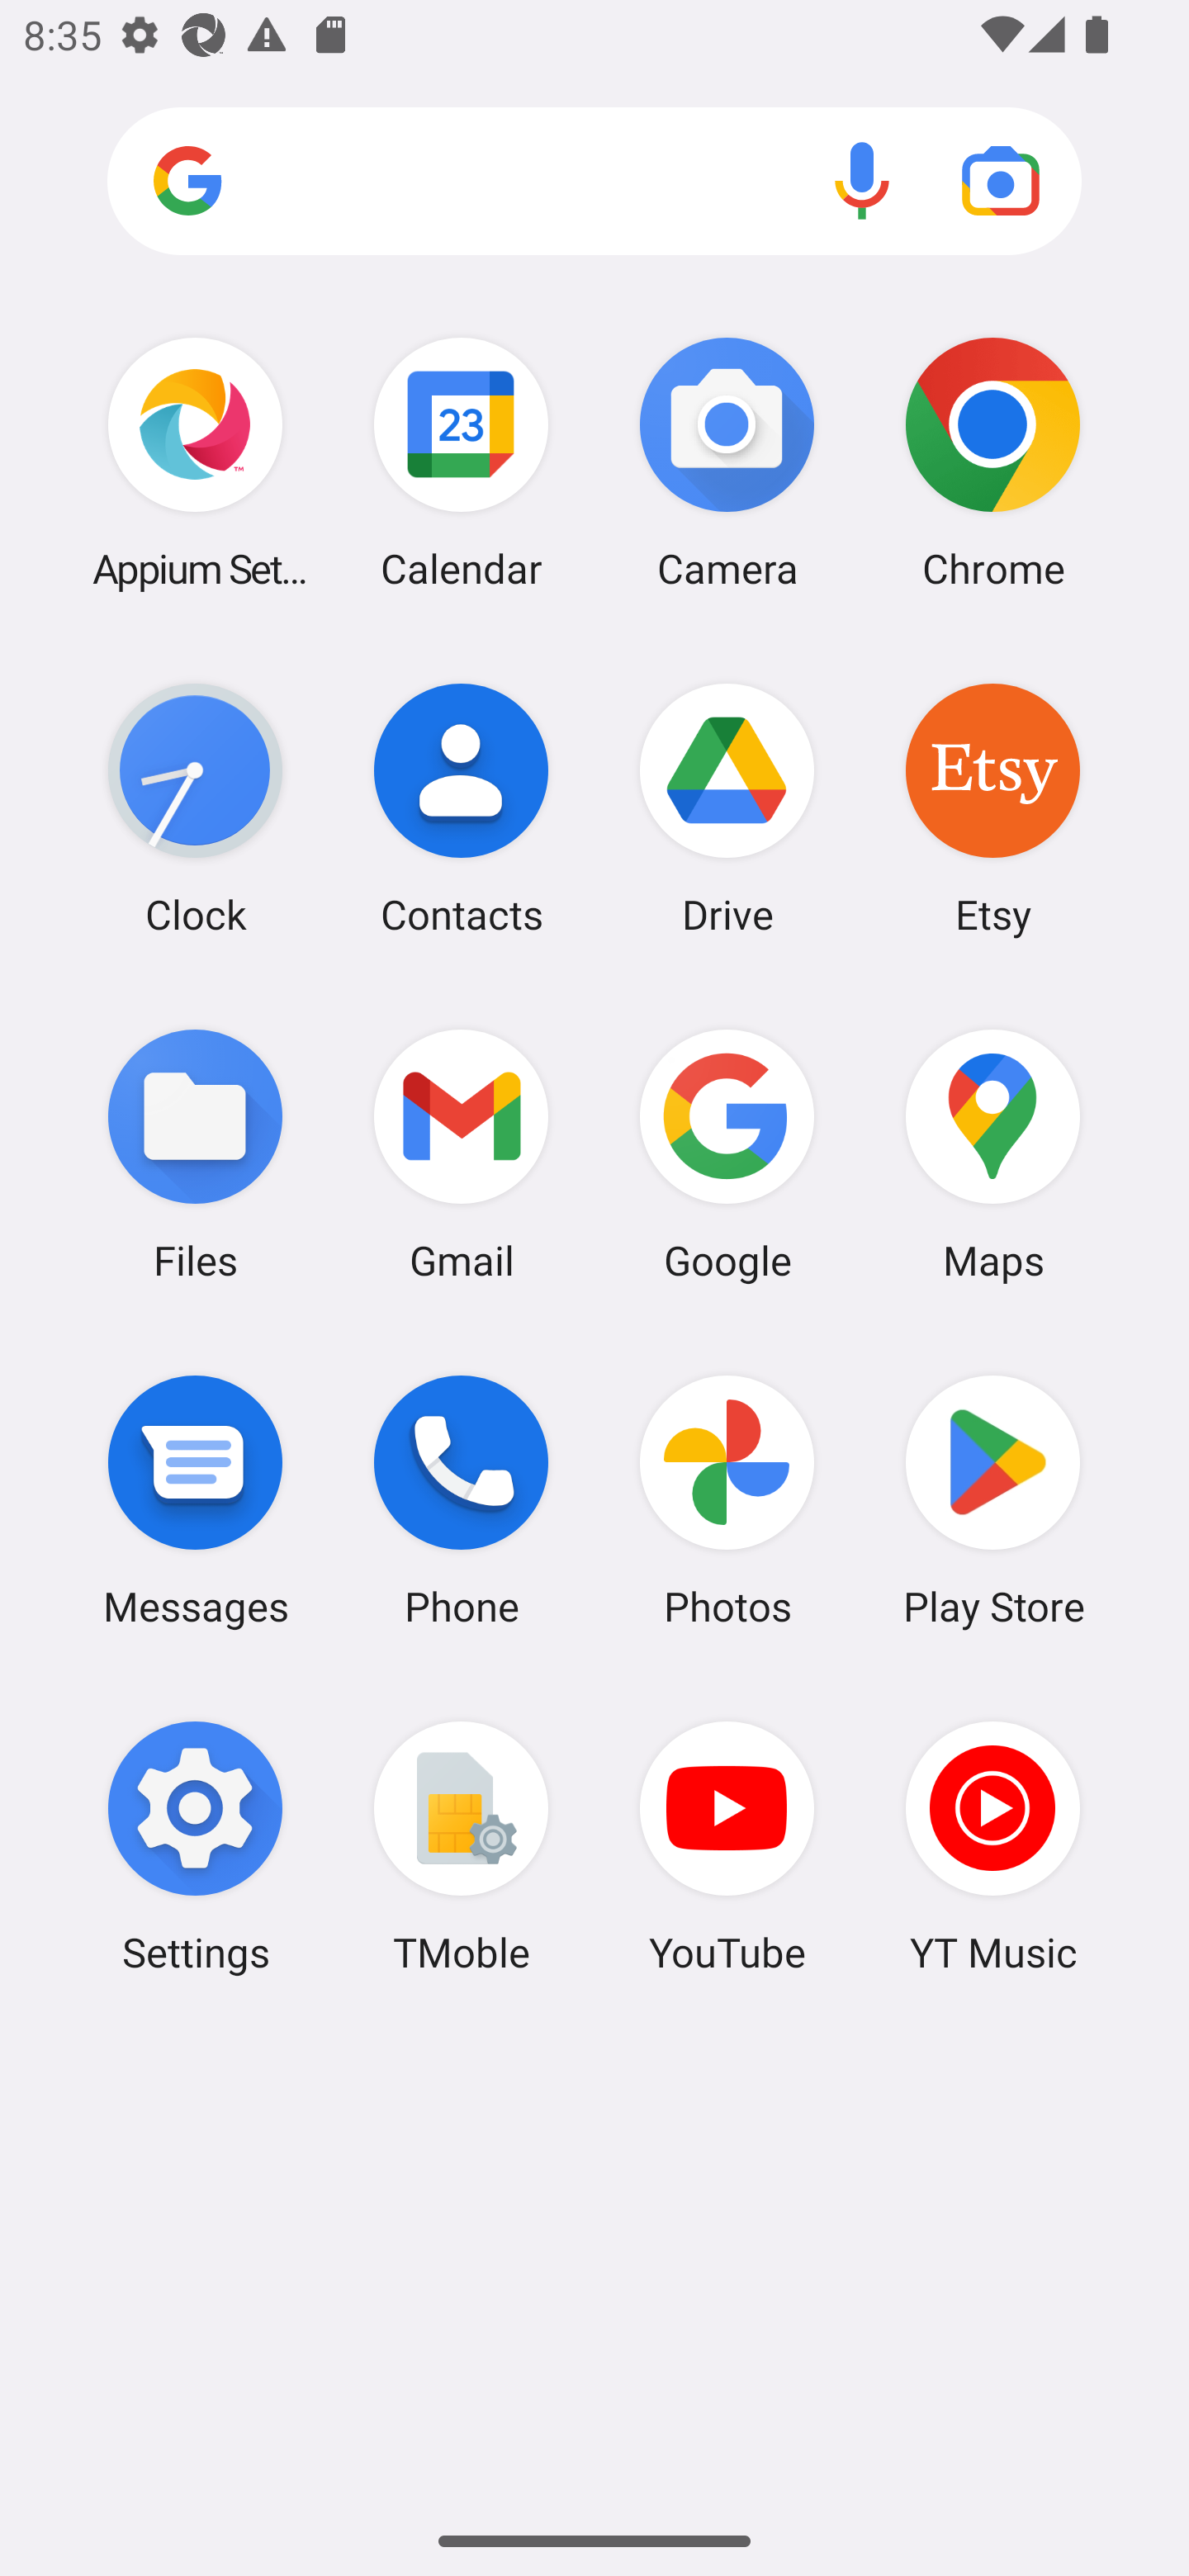 This screenshot has height=2576, width=1189. Describe the element at coordinates (1001, 180) in the screenshot. I see `Google Lens` at that location.